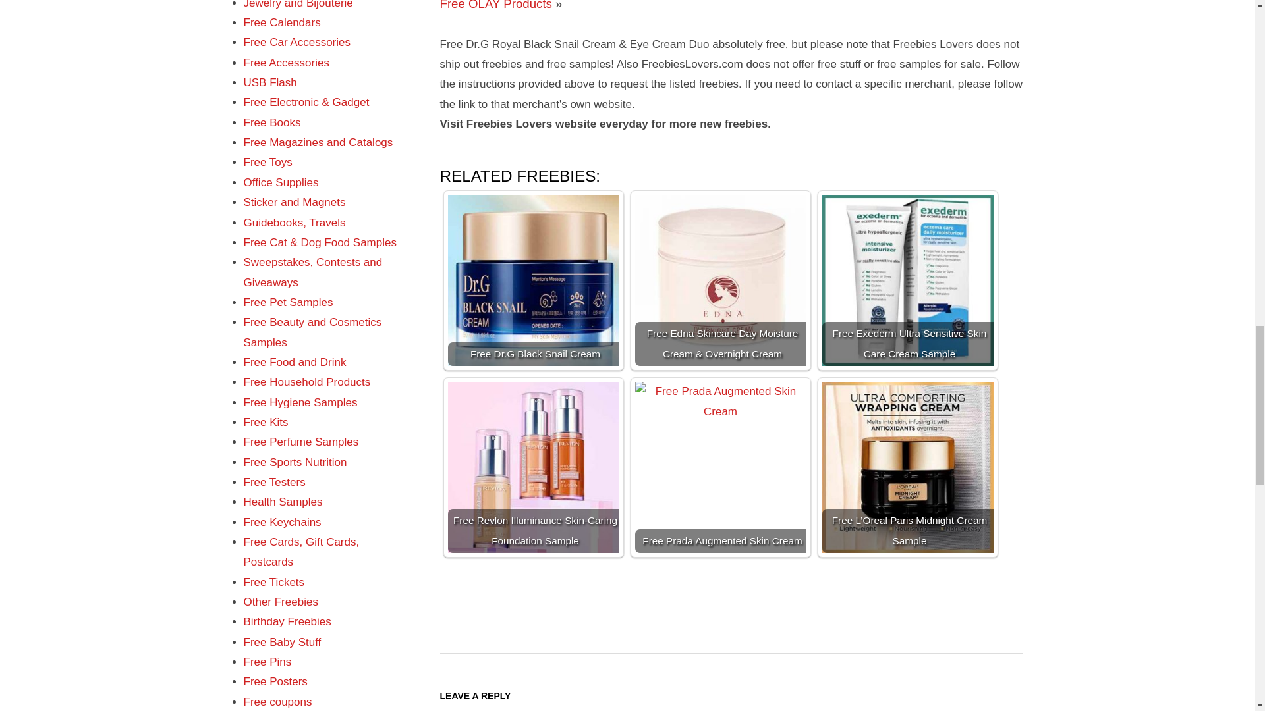 The height and width of the screenshot is (711, 1265). What do you see at coordinates (908, 280) in the screenshot?
I see `Free Exederm Ultra Sensitive Skin Care Cream Sample` at bounding box center [908, 280].